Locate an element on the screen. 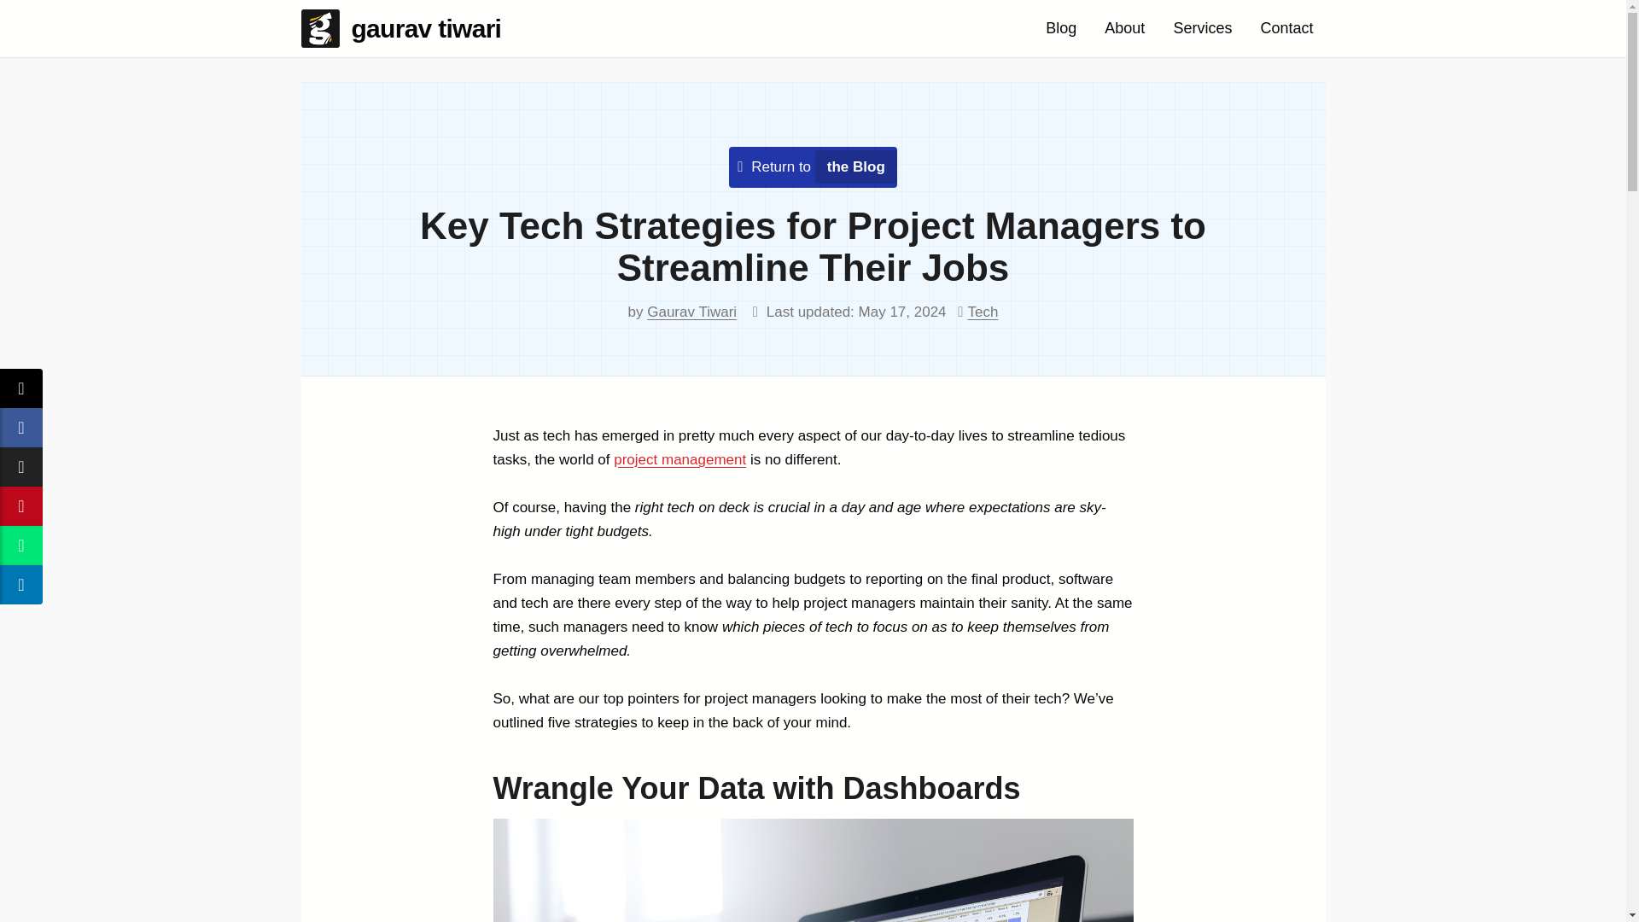 This screenshot has width=1639, height=922. Contact is located at coordinates (1286, 28).